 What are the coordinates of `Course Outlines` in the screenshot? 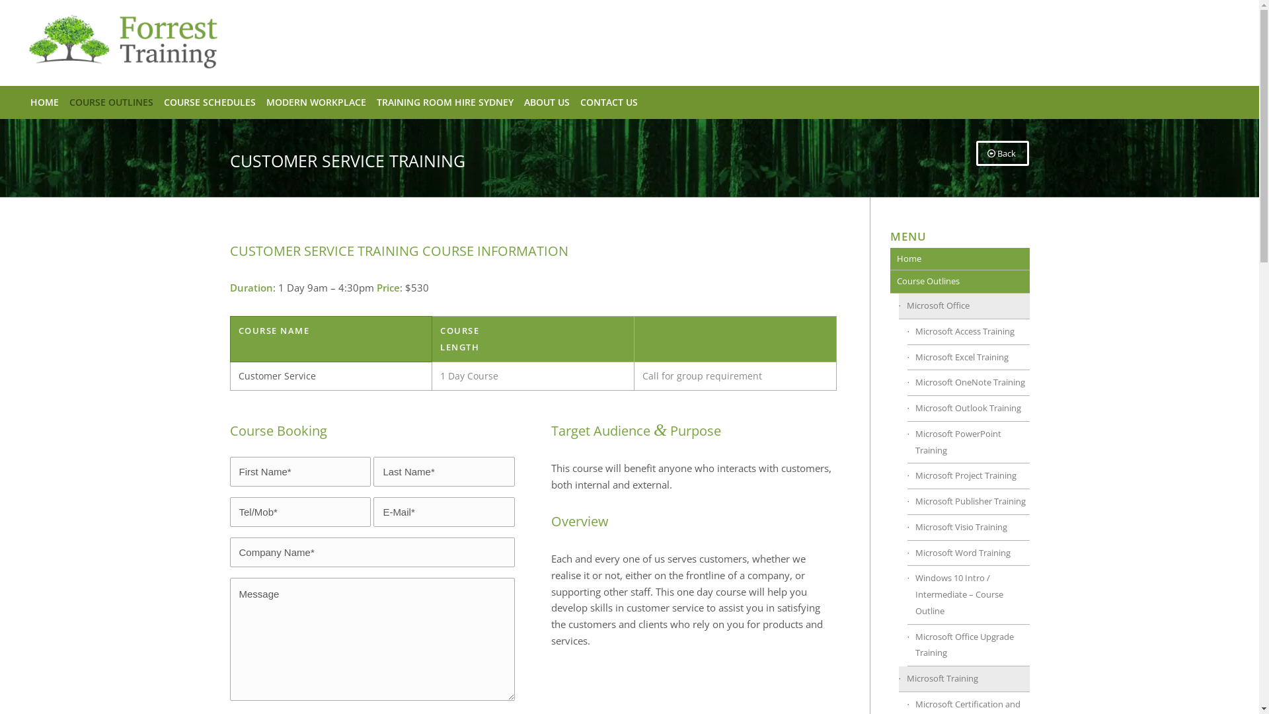 It's located at (960, 282).